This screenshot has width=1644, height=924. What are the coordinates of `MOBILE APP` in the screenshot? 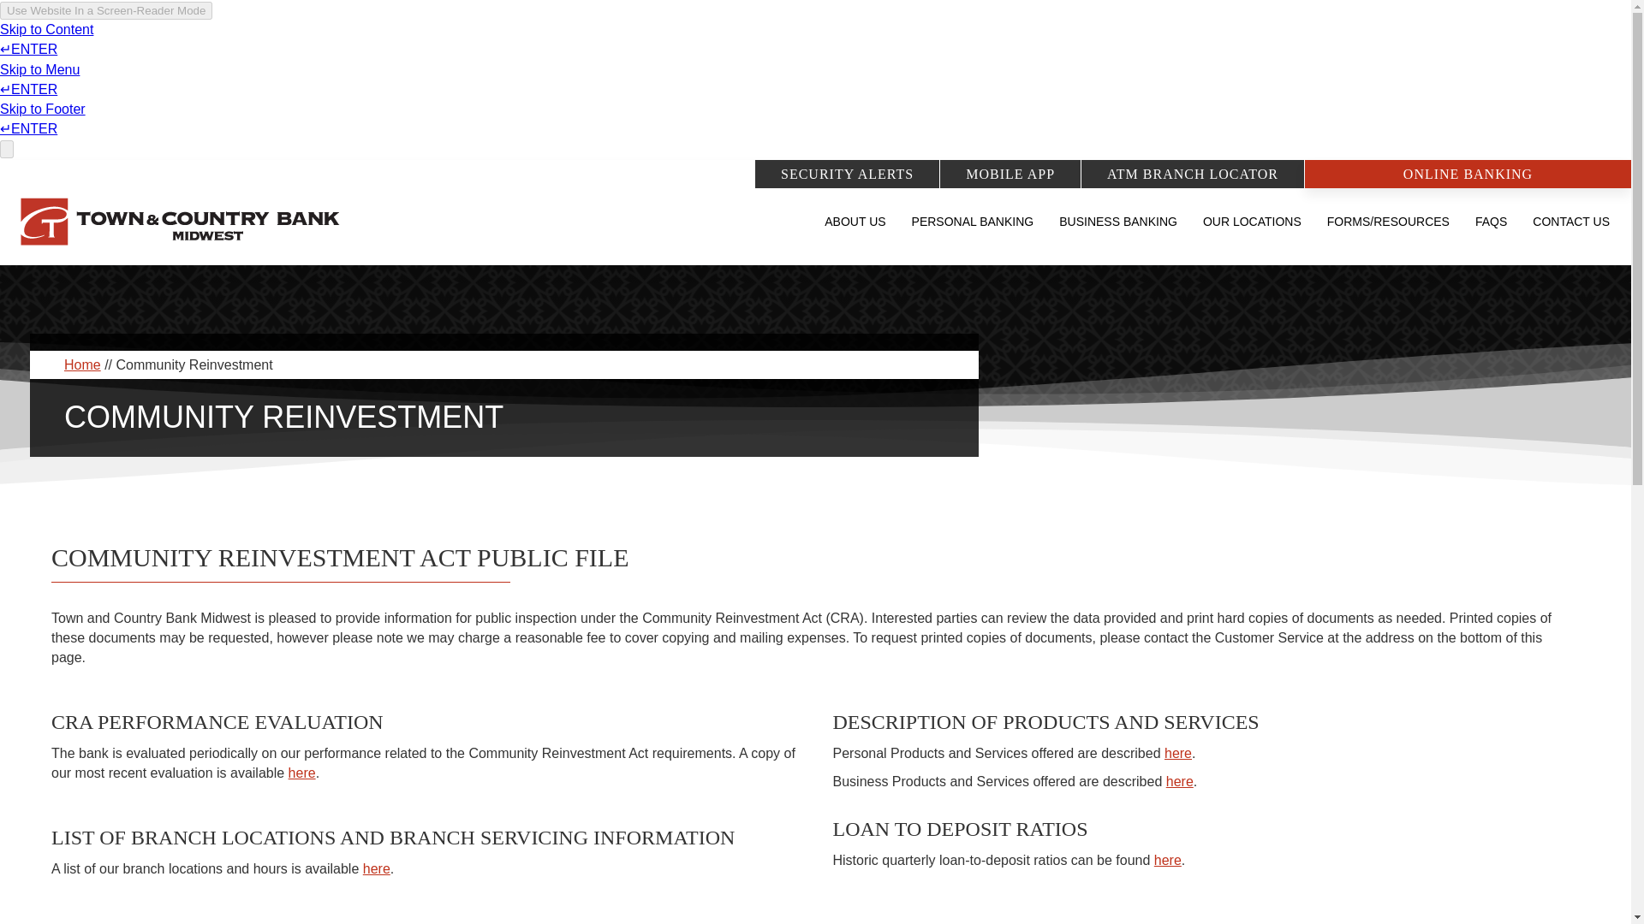 It's located at (1010, 173).